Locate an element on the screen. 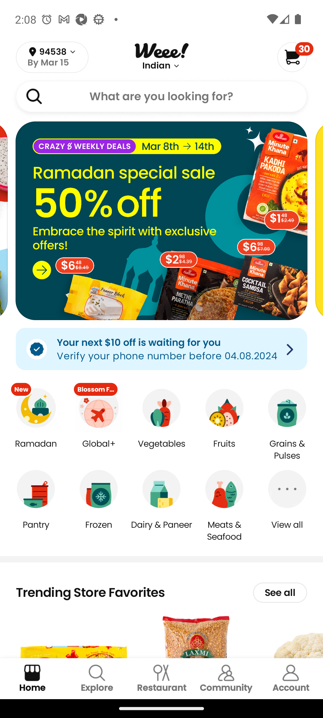 This screenshot has height=718, width=323. What are you looking for? is located at coordinates (161, 96).